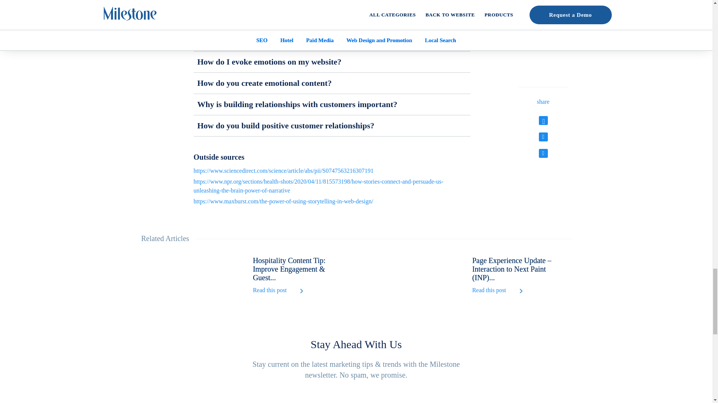 The width and height of the screenshot is (718, 403). What do you see at coordinates (332, 41) in the screenshot?
I see `What is emotion in website design?` at bounding box center [332, 41].